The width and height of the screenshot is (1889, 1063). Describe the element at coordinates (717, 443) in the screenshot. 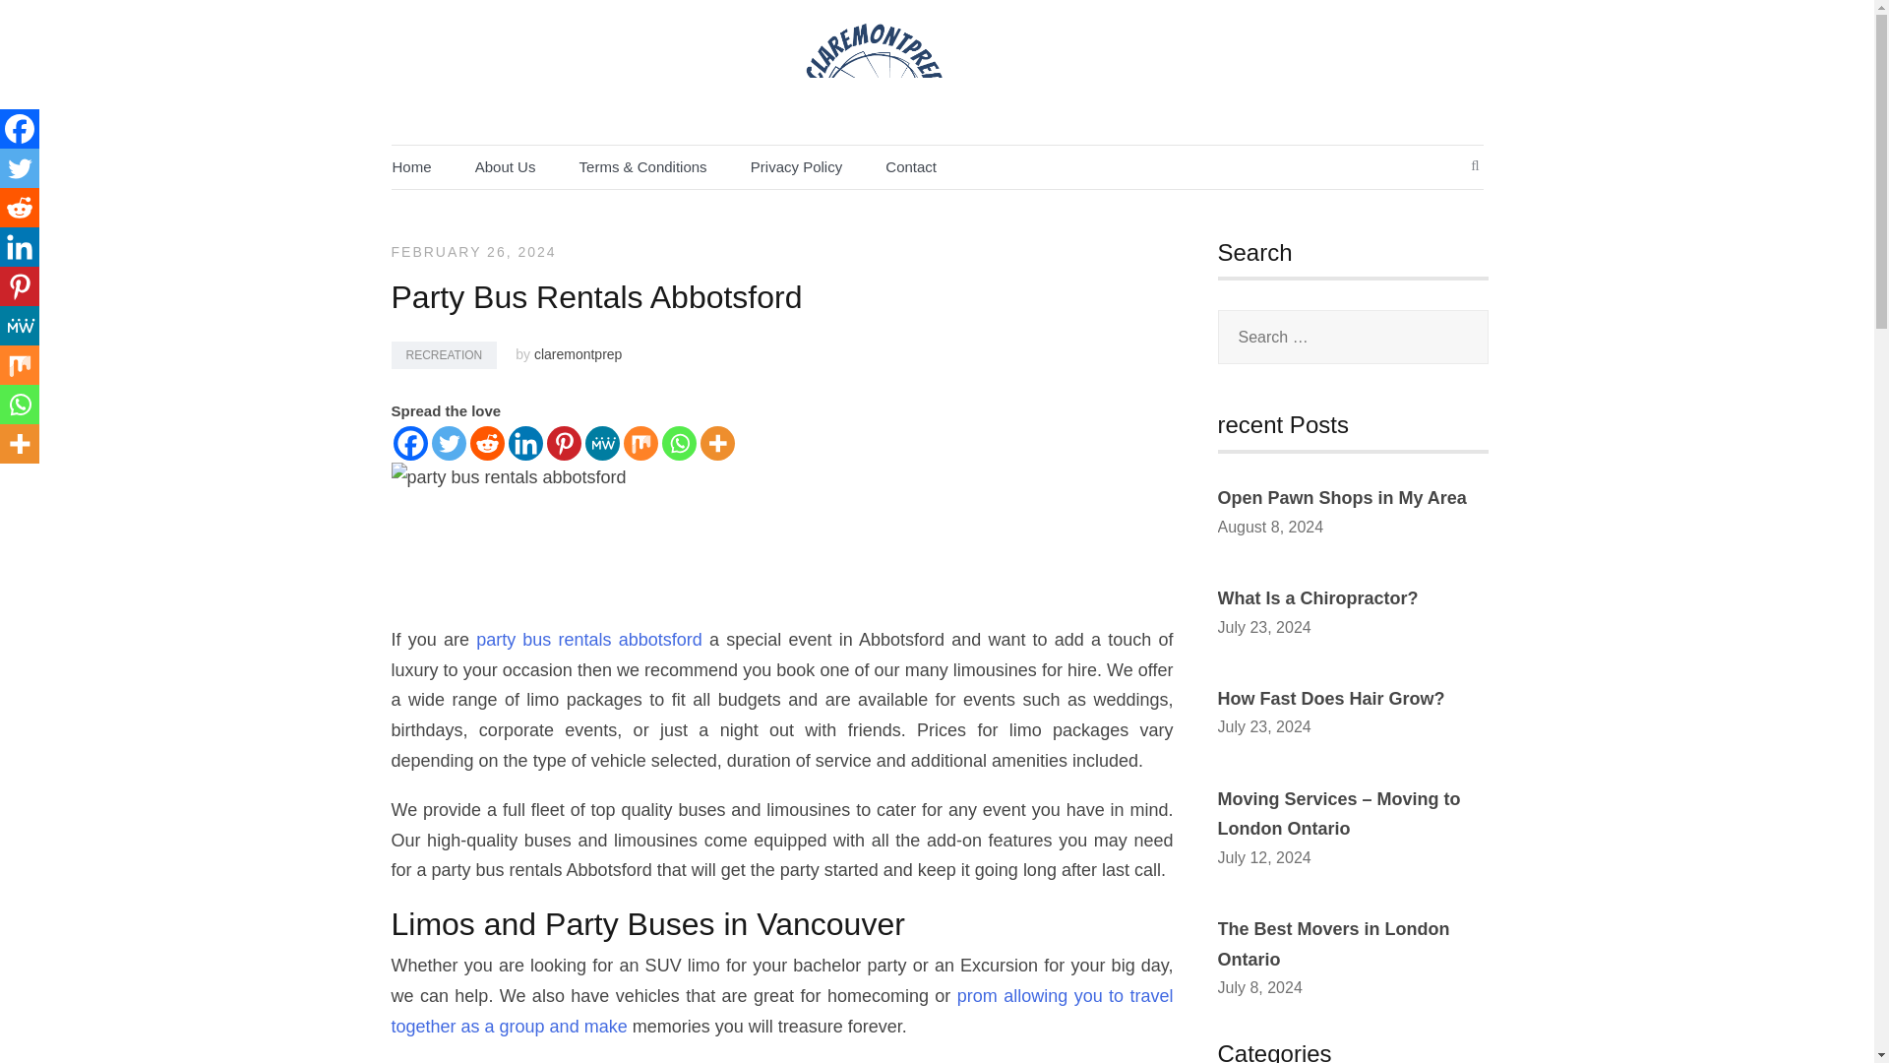

I see `More` at that location.